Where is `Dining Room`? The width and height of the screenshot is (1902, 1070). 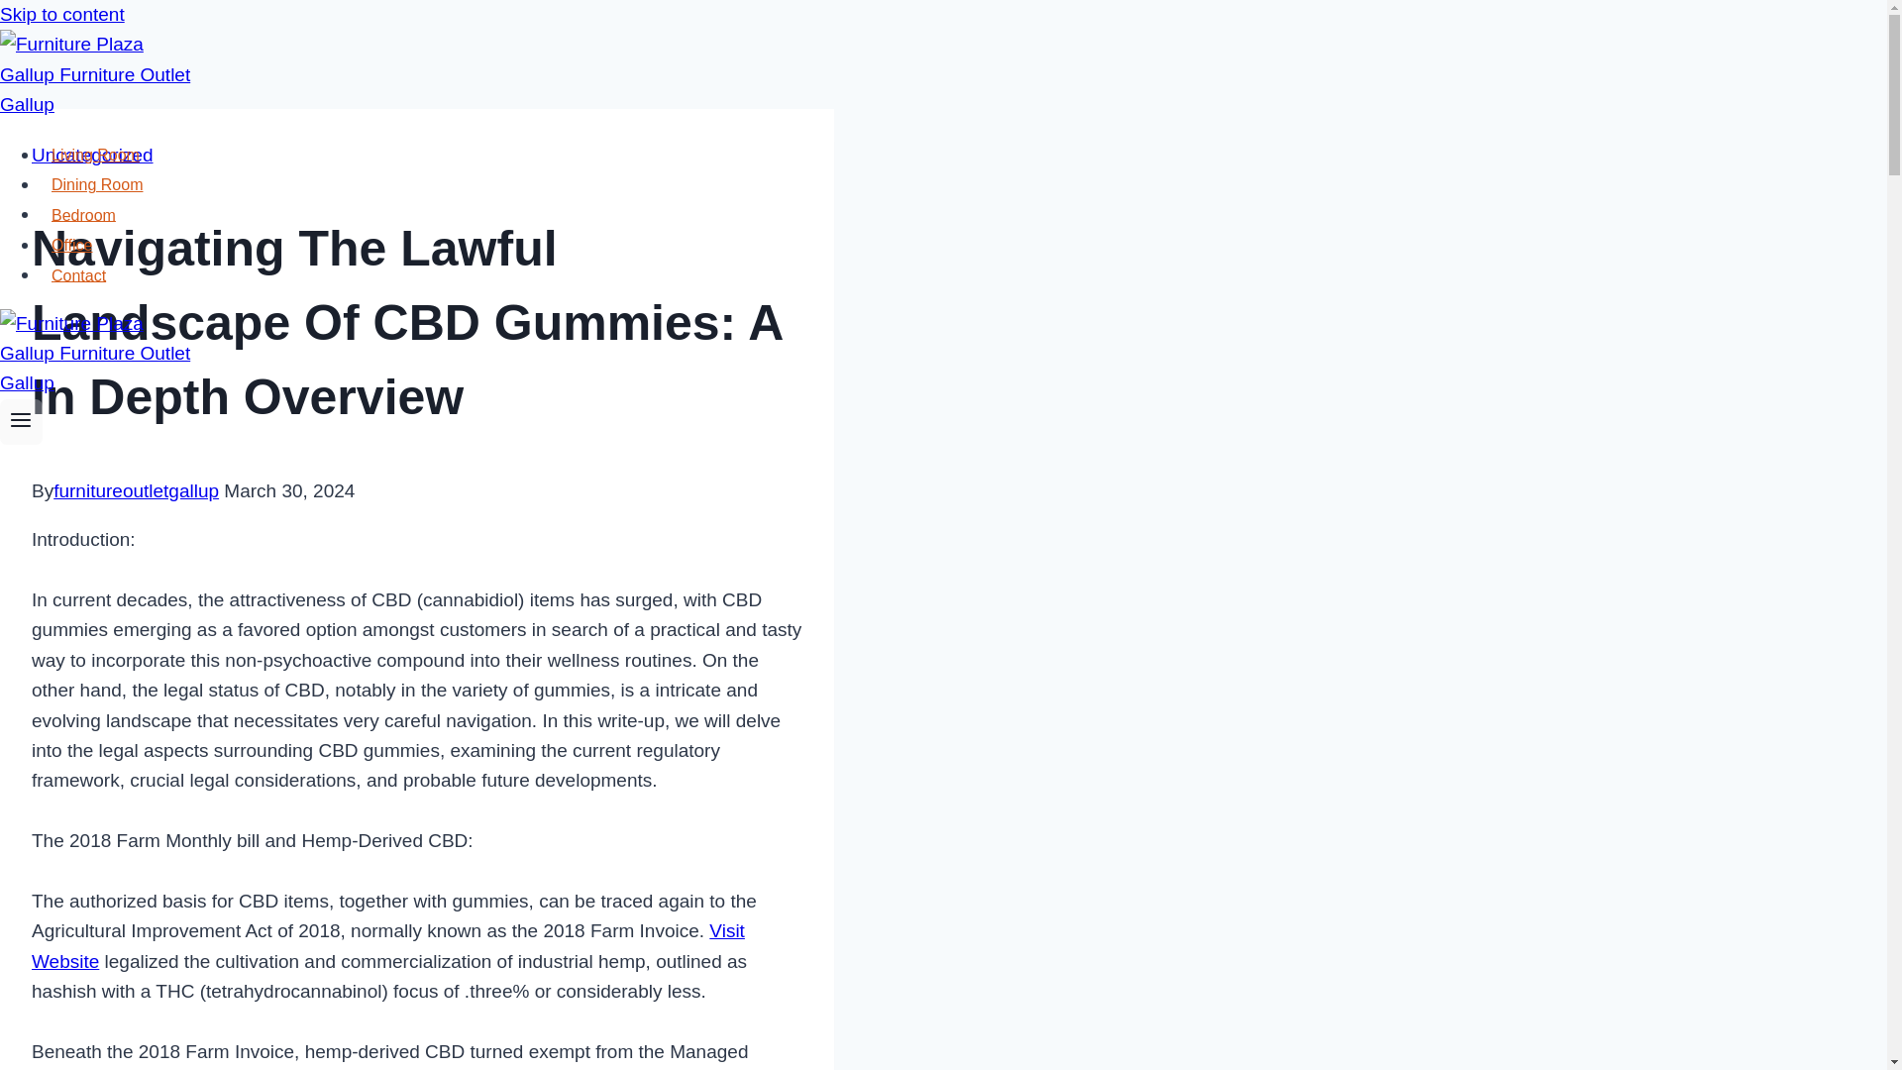 Dining Room is located at coordinates (97, 184).